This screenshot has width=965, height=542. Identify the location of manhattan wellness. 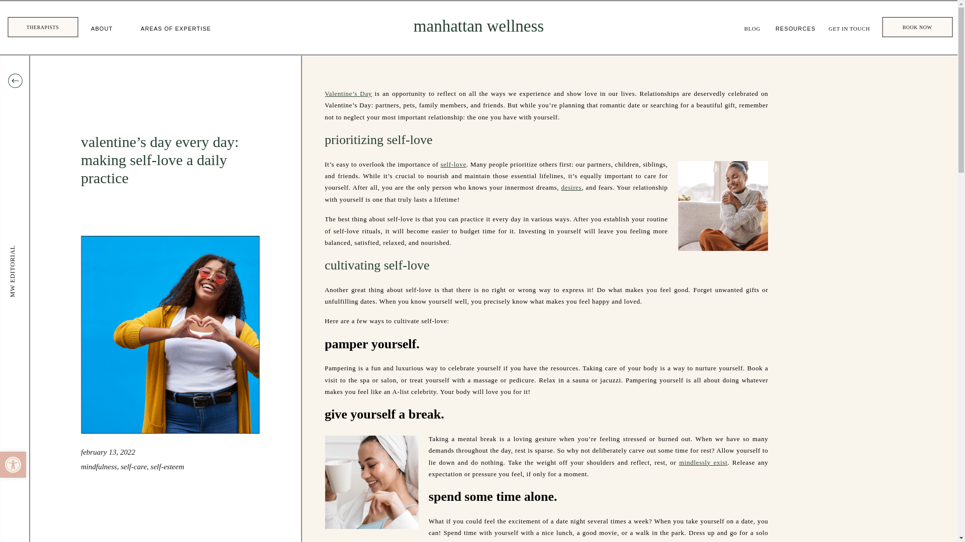
(478, 28).